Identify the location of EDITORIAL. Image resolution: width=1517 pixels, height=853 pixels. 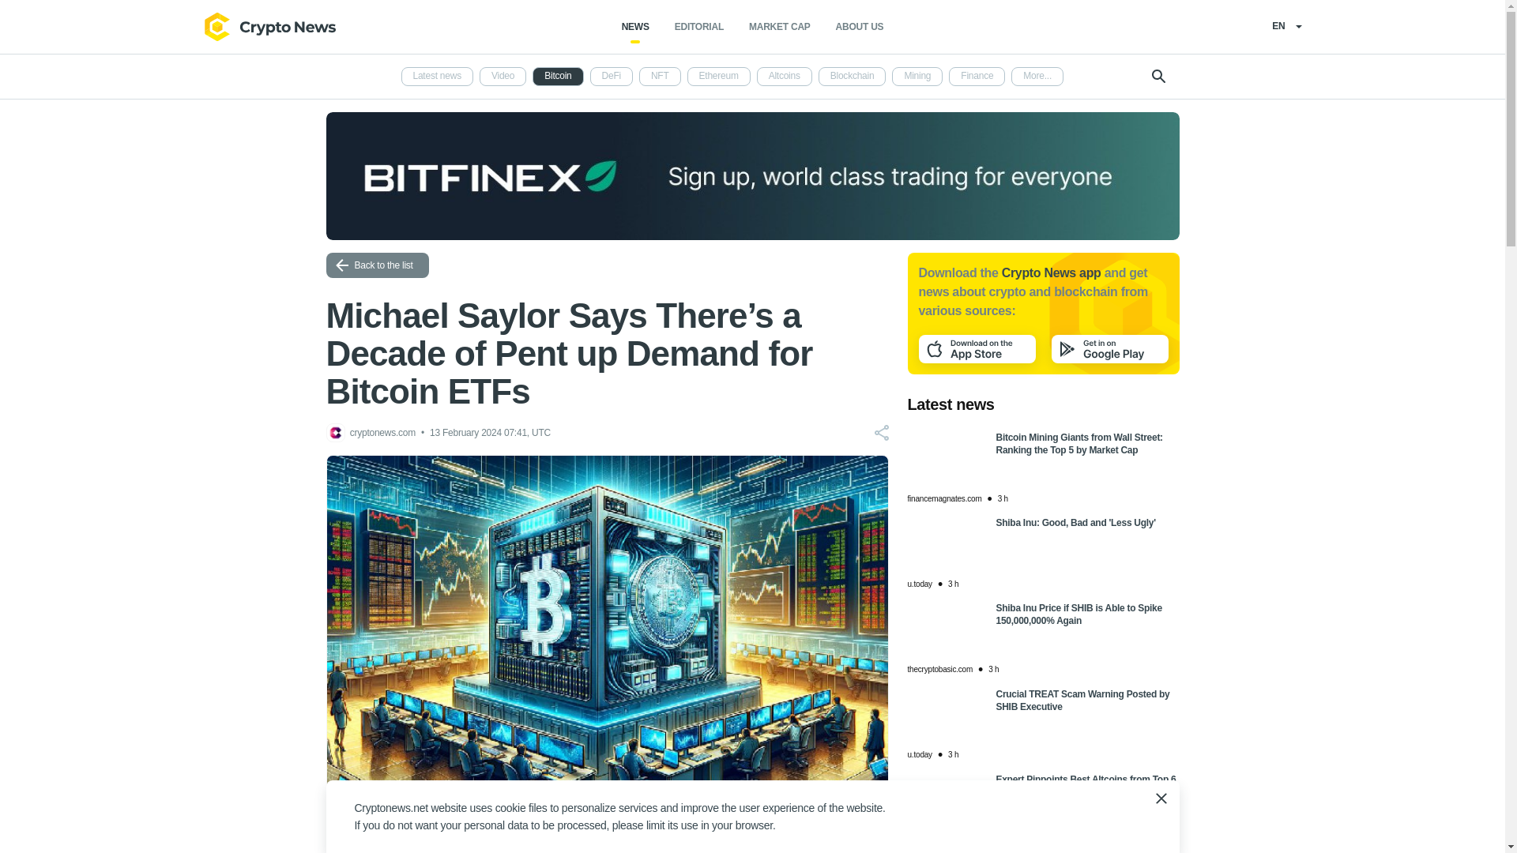
(698, 27).